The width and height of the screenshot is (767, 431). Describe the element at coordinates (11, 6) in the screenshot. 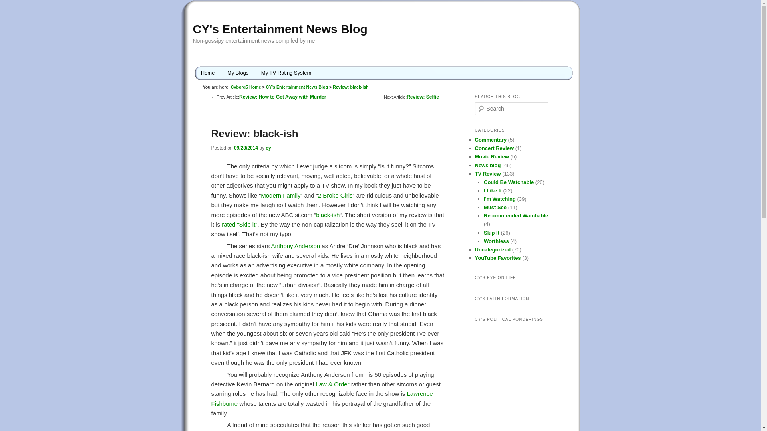

I see `Search` at that location.